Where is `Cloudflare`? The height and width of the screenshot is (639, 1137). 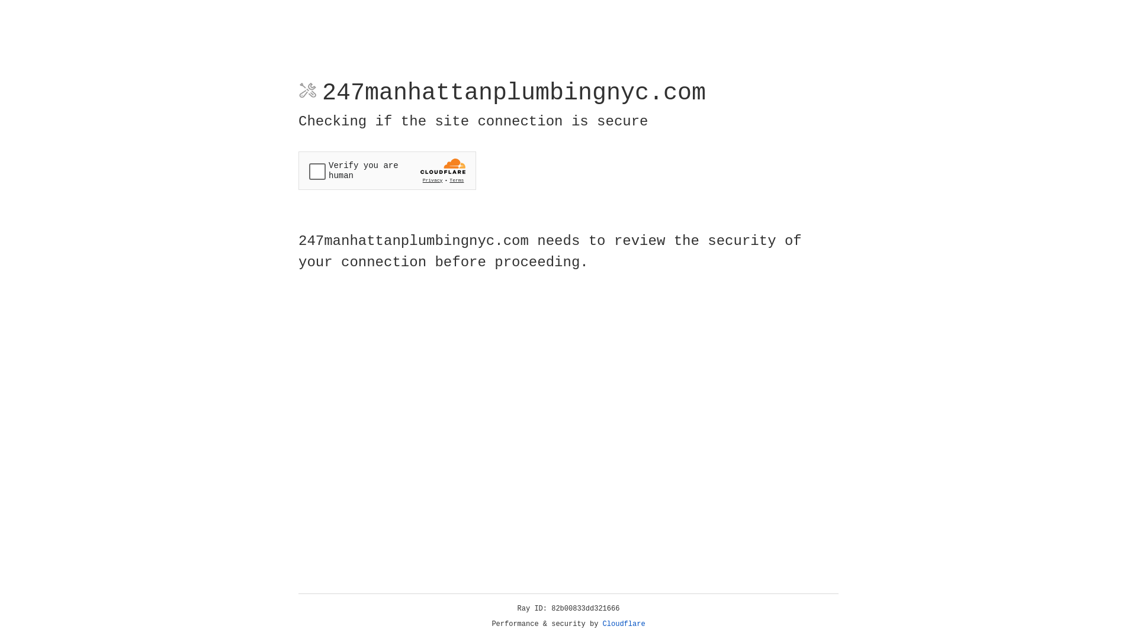 Cloudflare is located at coordinates (624, 624).